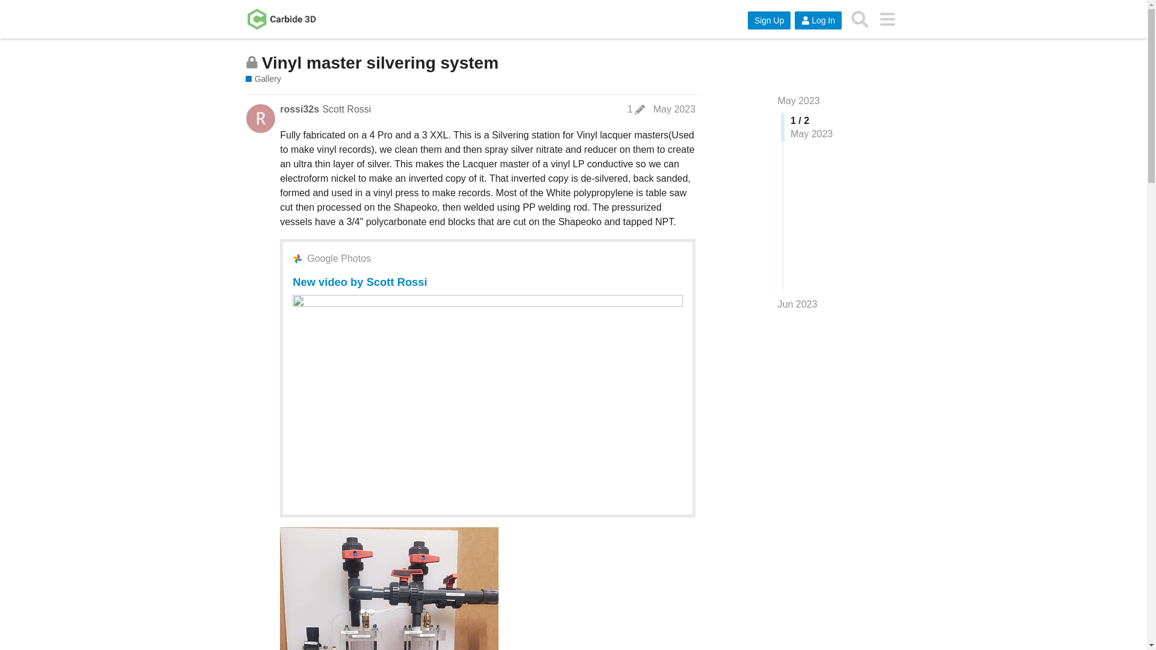 This screenshot has height=650, width=1156. I want to click on Gallery, so click(263, 79).